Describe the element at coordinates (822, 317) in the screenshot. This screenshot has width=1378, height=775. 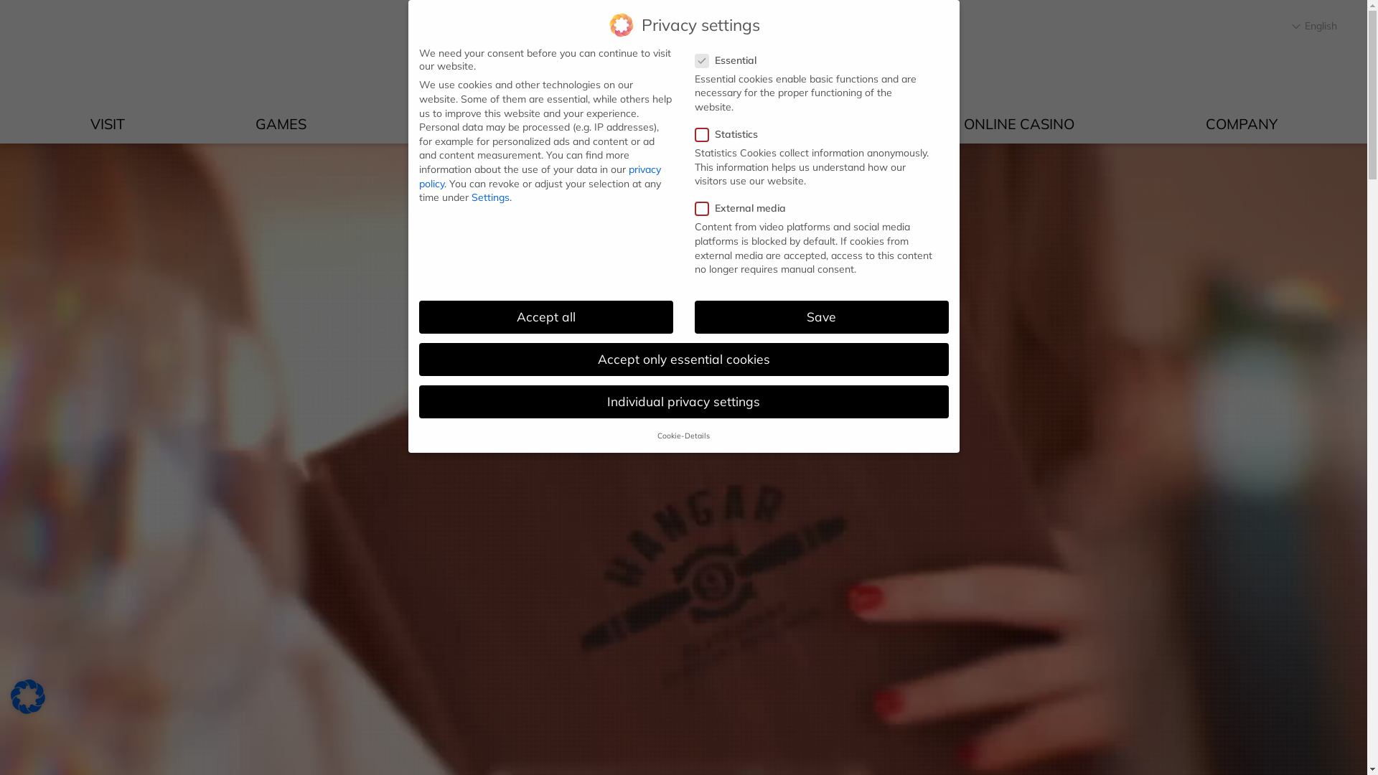
I see `Save` at that location.